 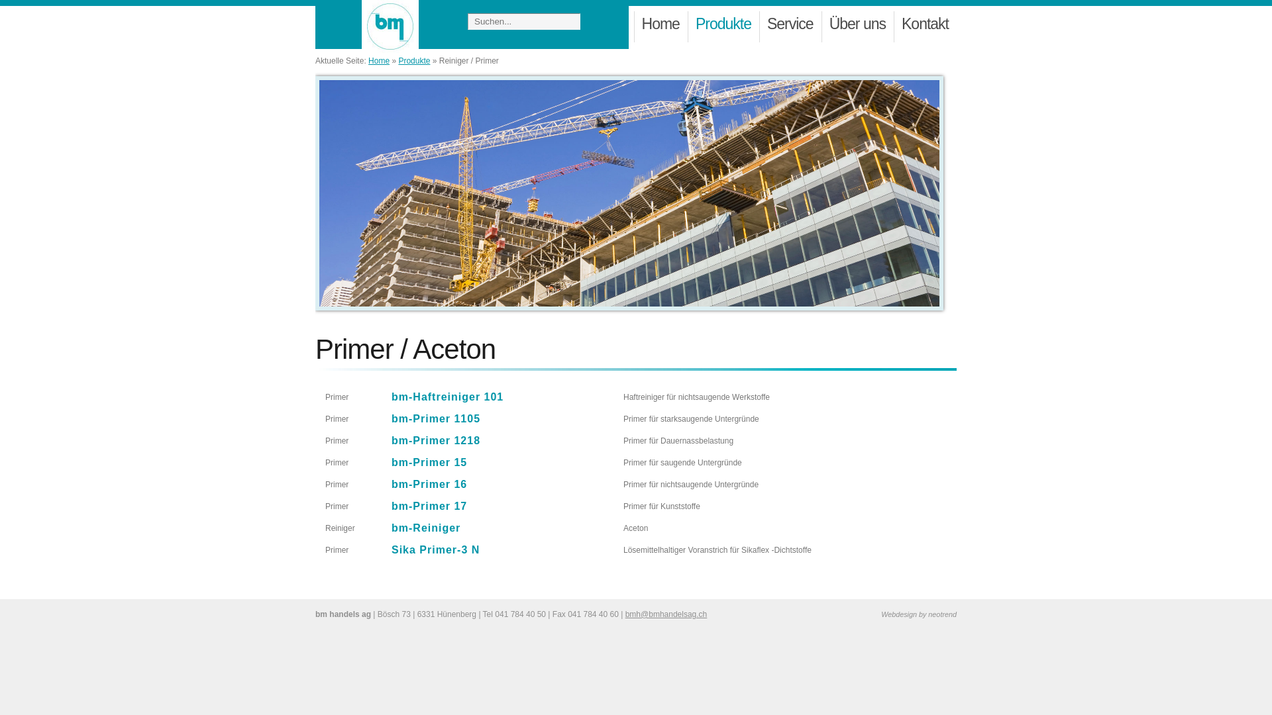 What do you see at coordinates (919, 614) in the screenshot?
I see `Webdesign by neotrend` at bounding box center [919, 614].